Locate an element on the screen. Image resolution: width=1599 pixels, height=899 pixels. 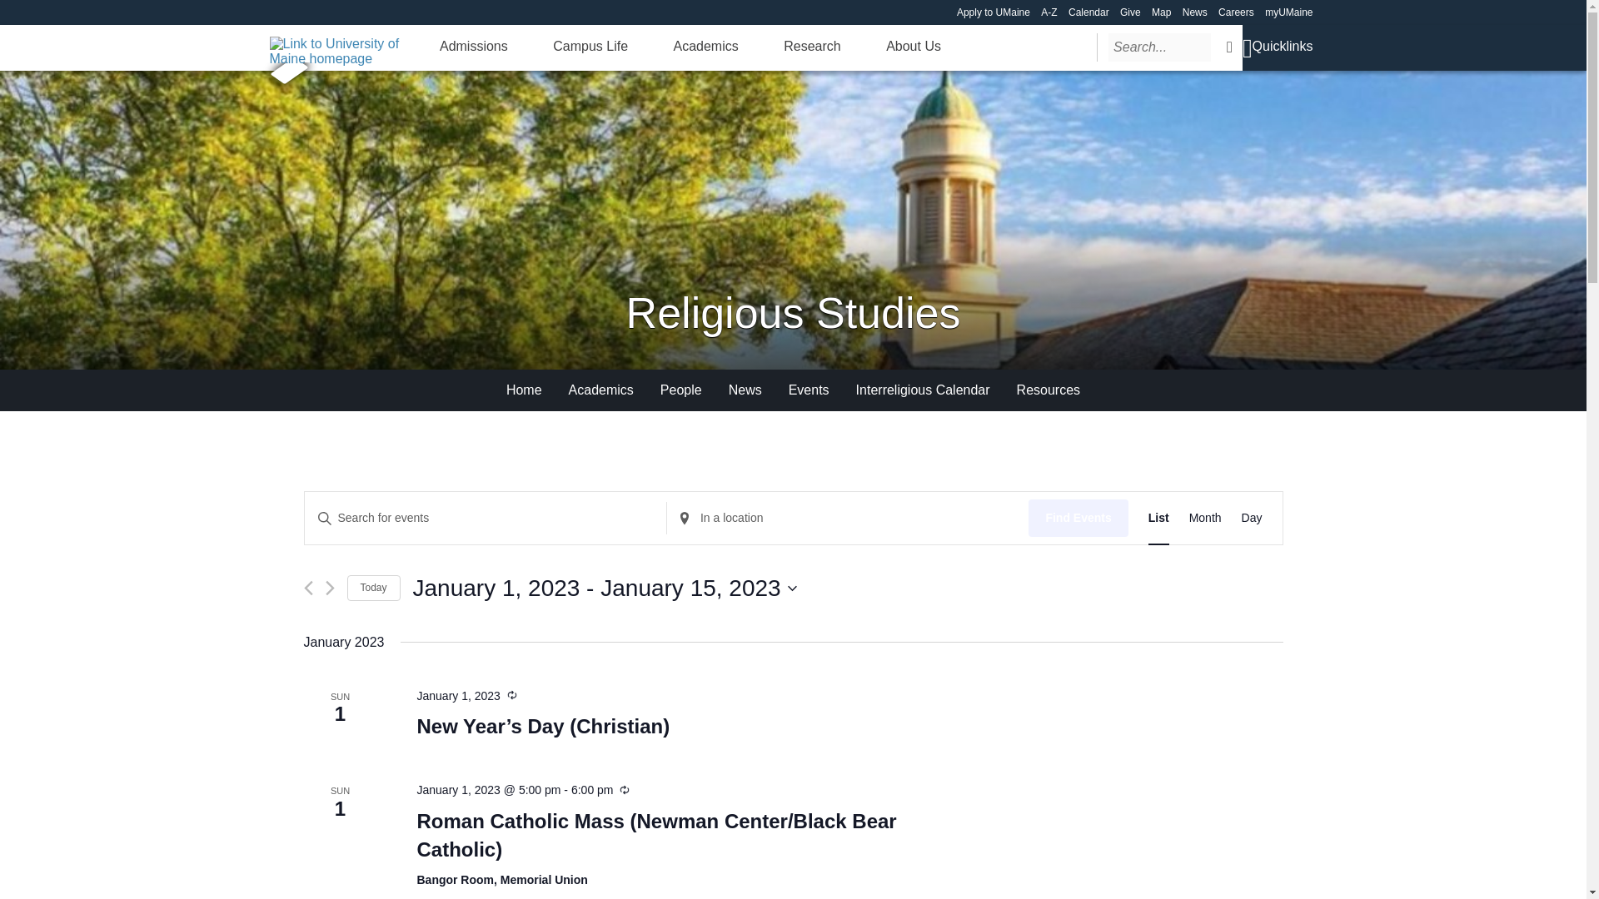
Click to toggle datepicker is located at coordinates (605, 588).